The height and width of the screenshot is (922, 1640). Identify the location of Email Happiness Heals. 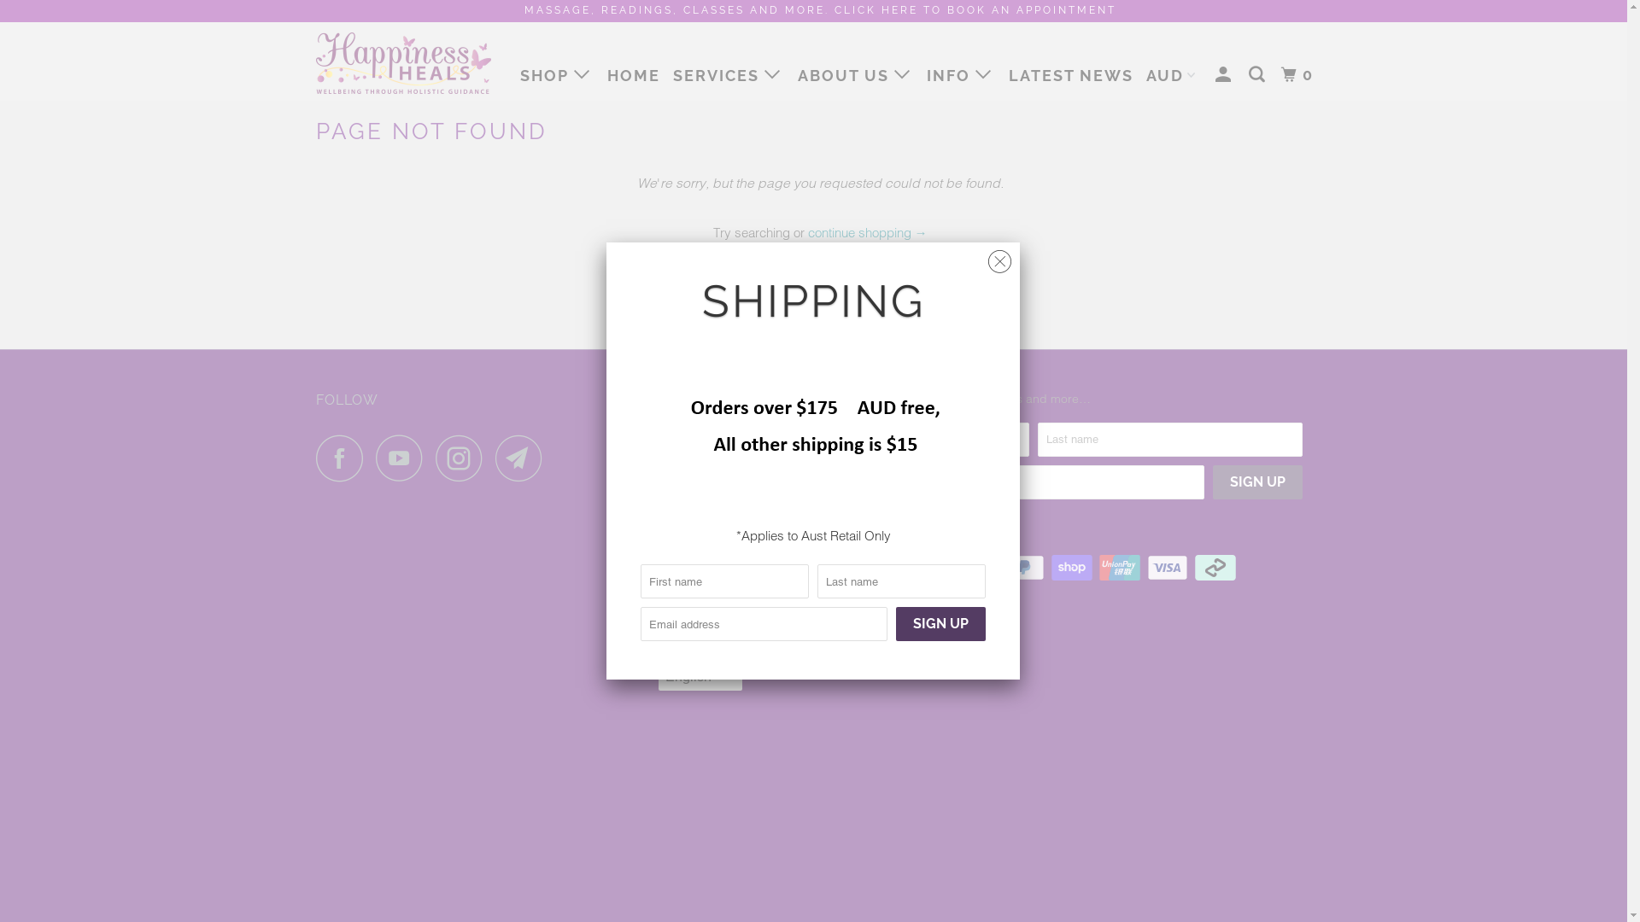
(524, 458).